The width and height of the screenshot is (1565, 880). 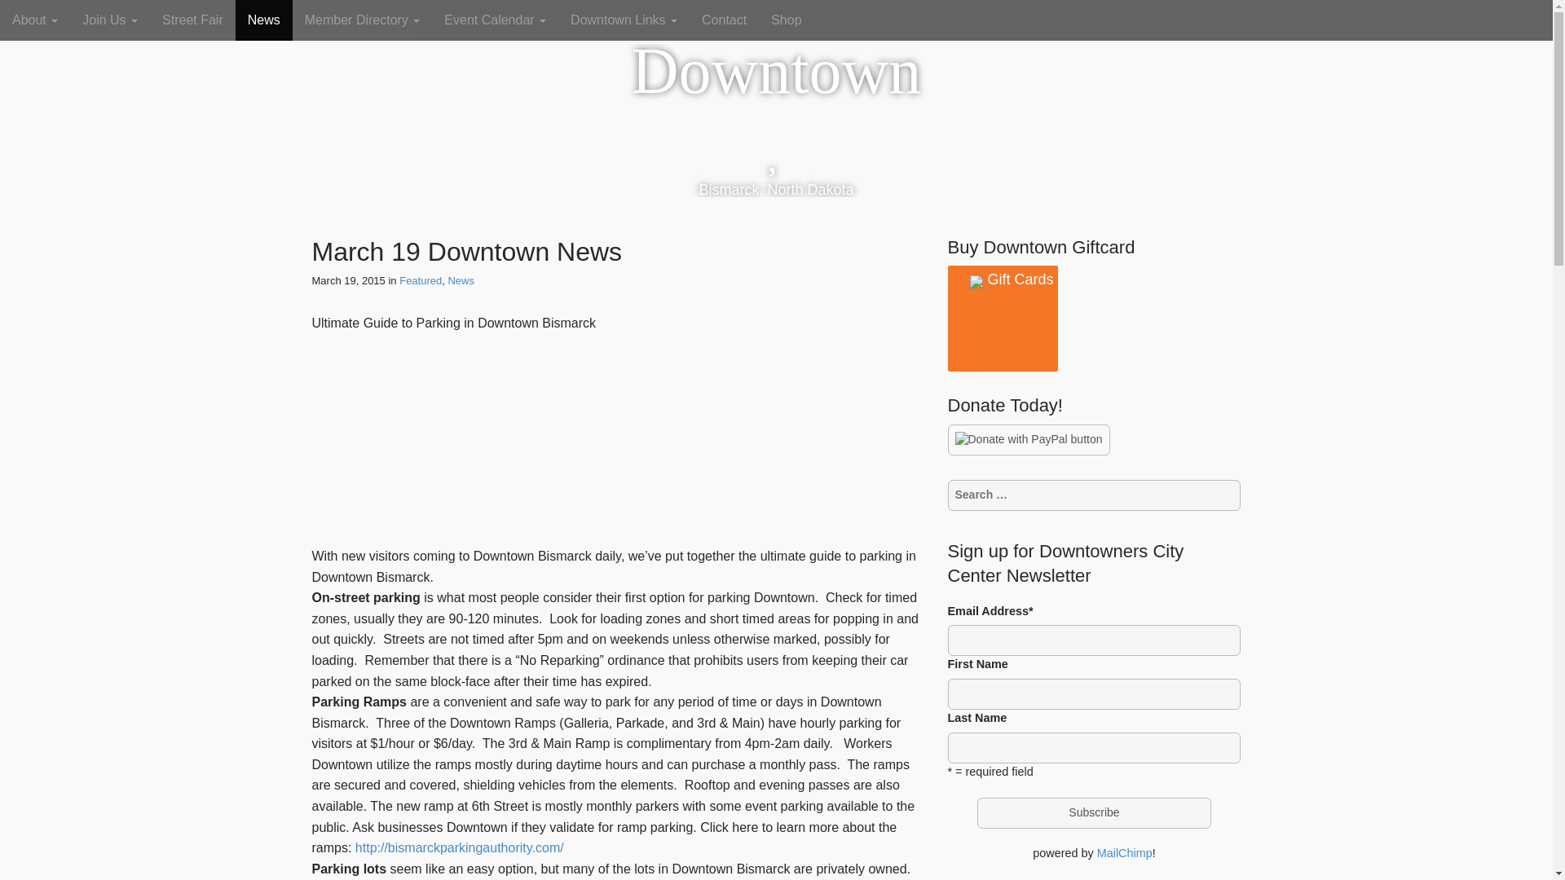 What do you see at coordinates (35, 20) in the screenshot?
I see `About` at bounding box center [35, 20].